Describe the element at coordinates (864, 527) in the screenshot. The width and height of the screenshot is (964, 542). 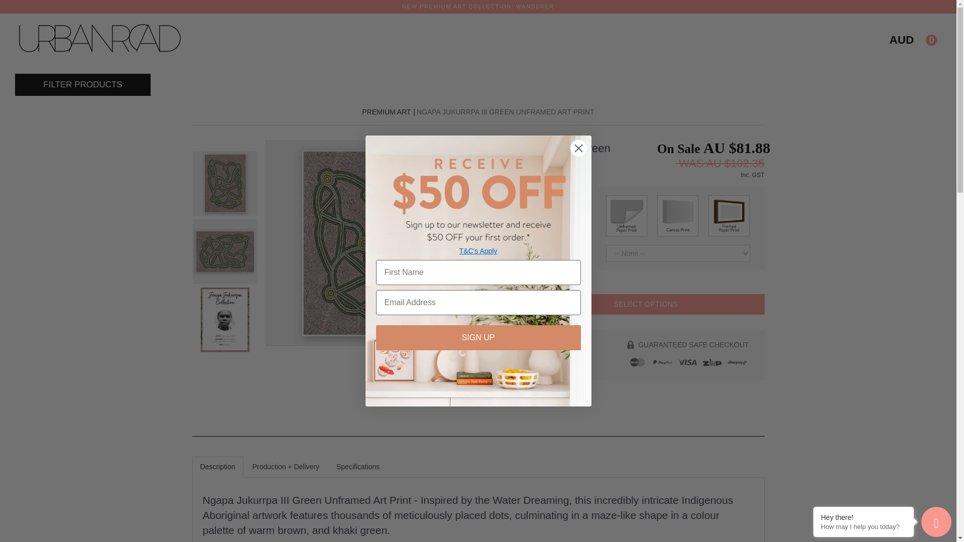
I see `How may I help you today?` at that location.